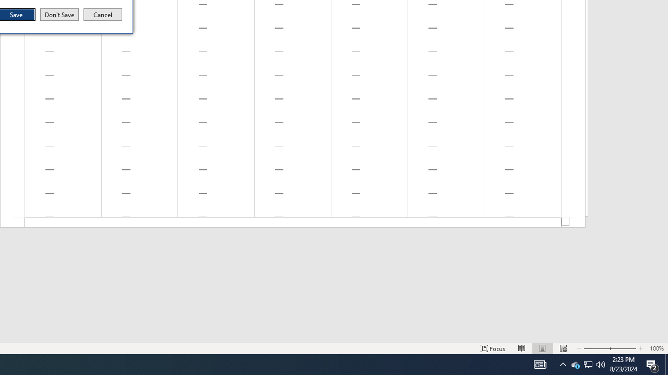  I want to click on AutomationID: 4105, so click(540, 365).